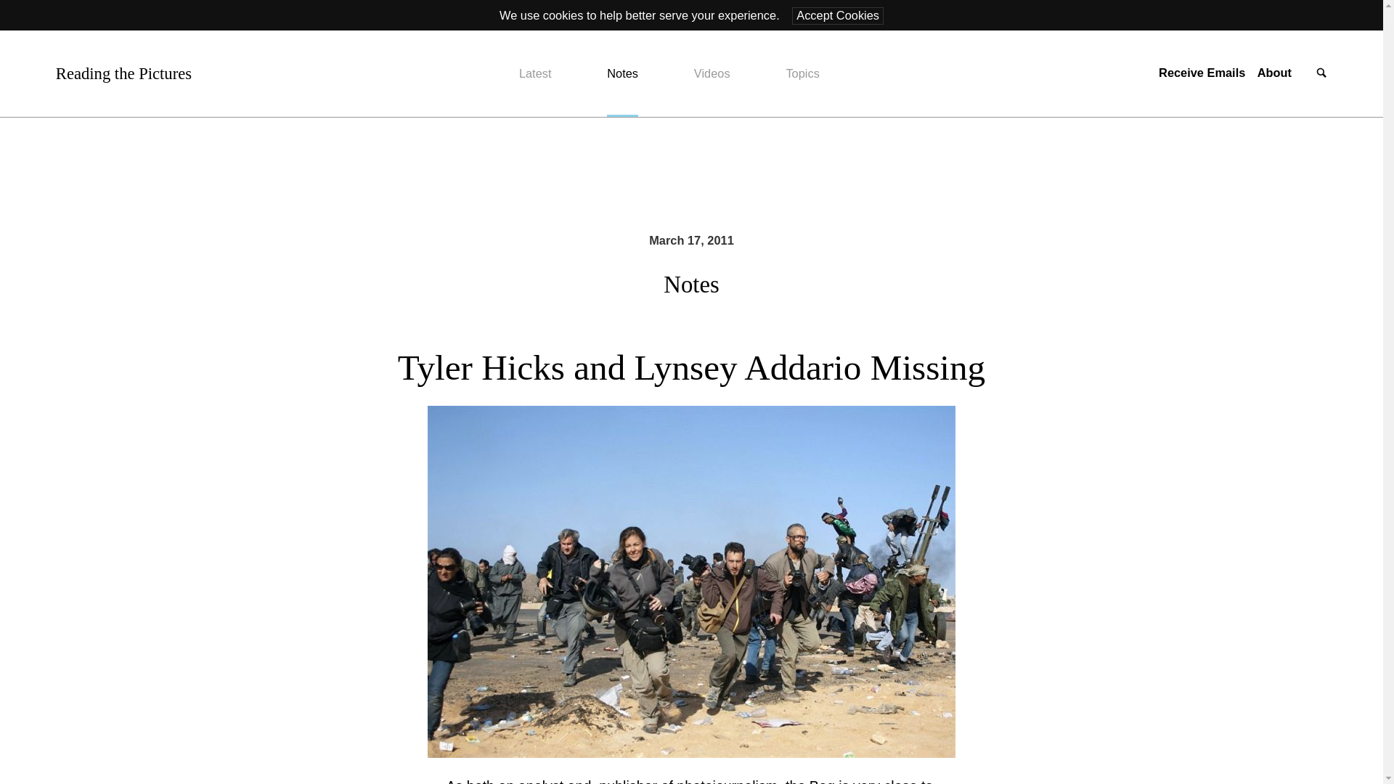 The height and width of the screenshot is (784, 1394). What do you see at coordinates (838, 15) in the screenshot?
I see `Accept Cookies` at bounding box center [838, 15].